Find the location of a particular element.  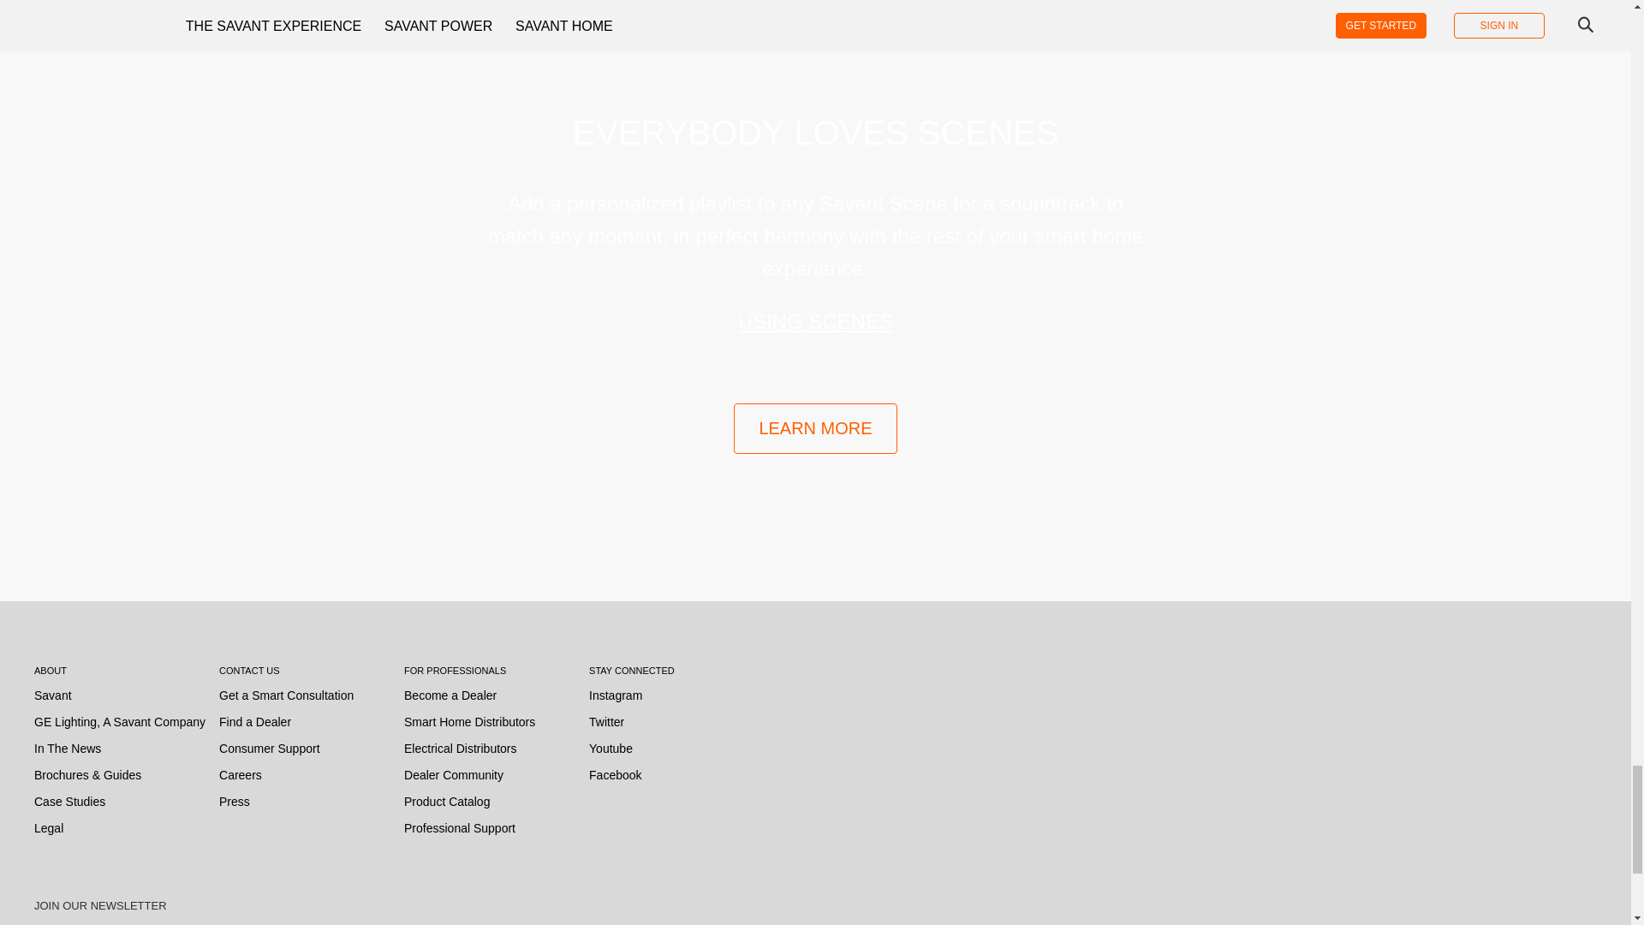

USING SCENES is located at coordinates (815, 320).